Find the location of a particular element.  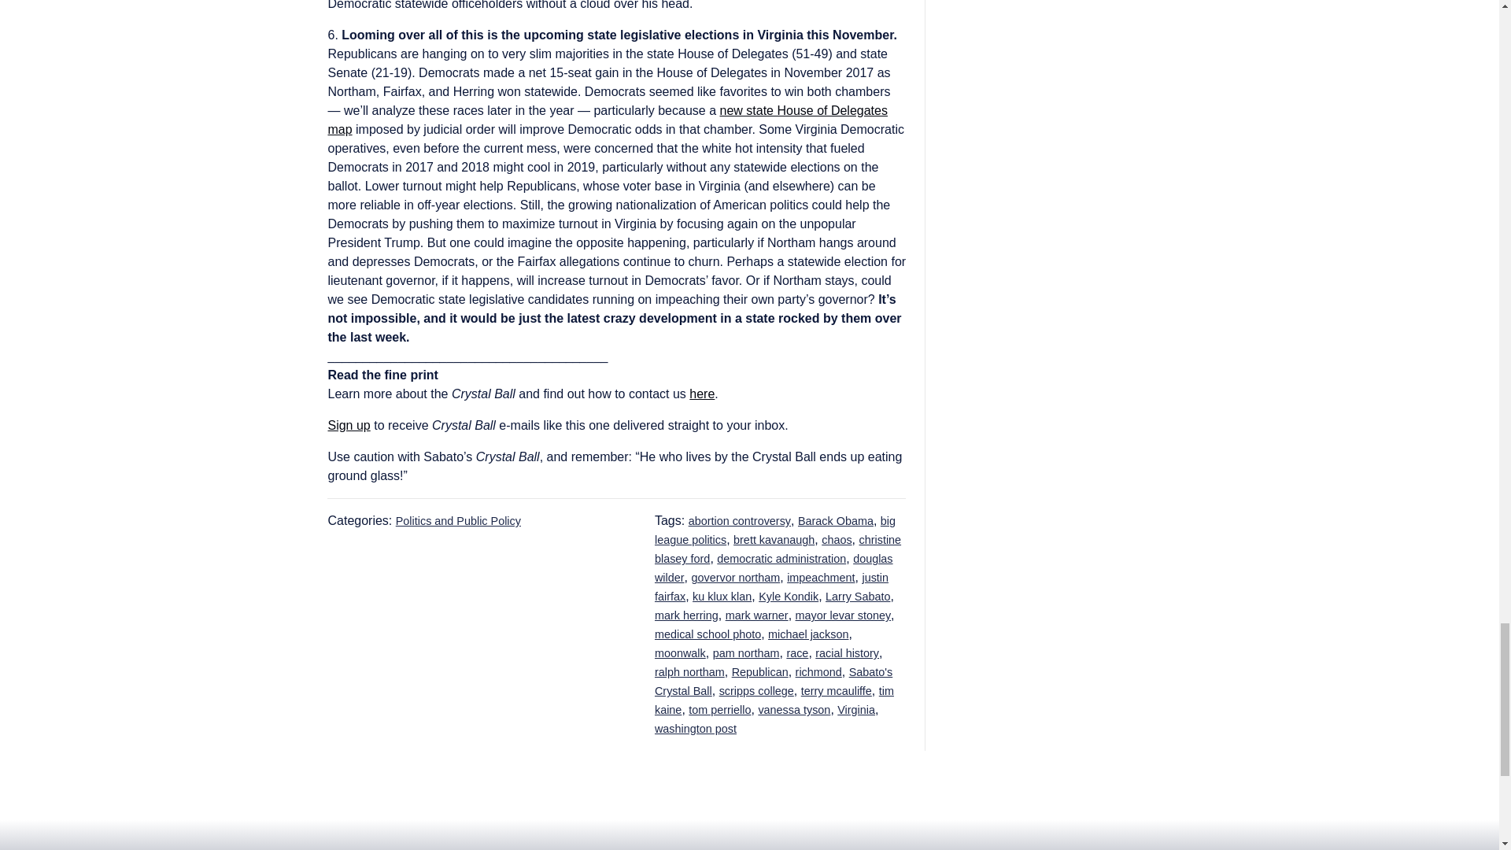

brett kavanaugh is located at coordinates (773, 540).